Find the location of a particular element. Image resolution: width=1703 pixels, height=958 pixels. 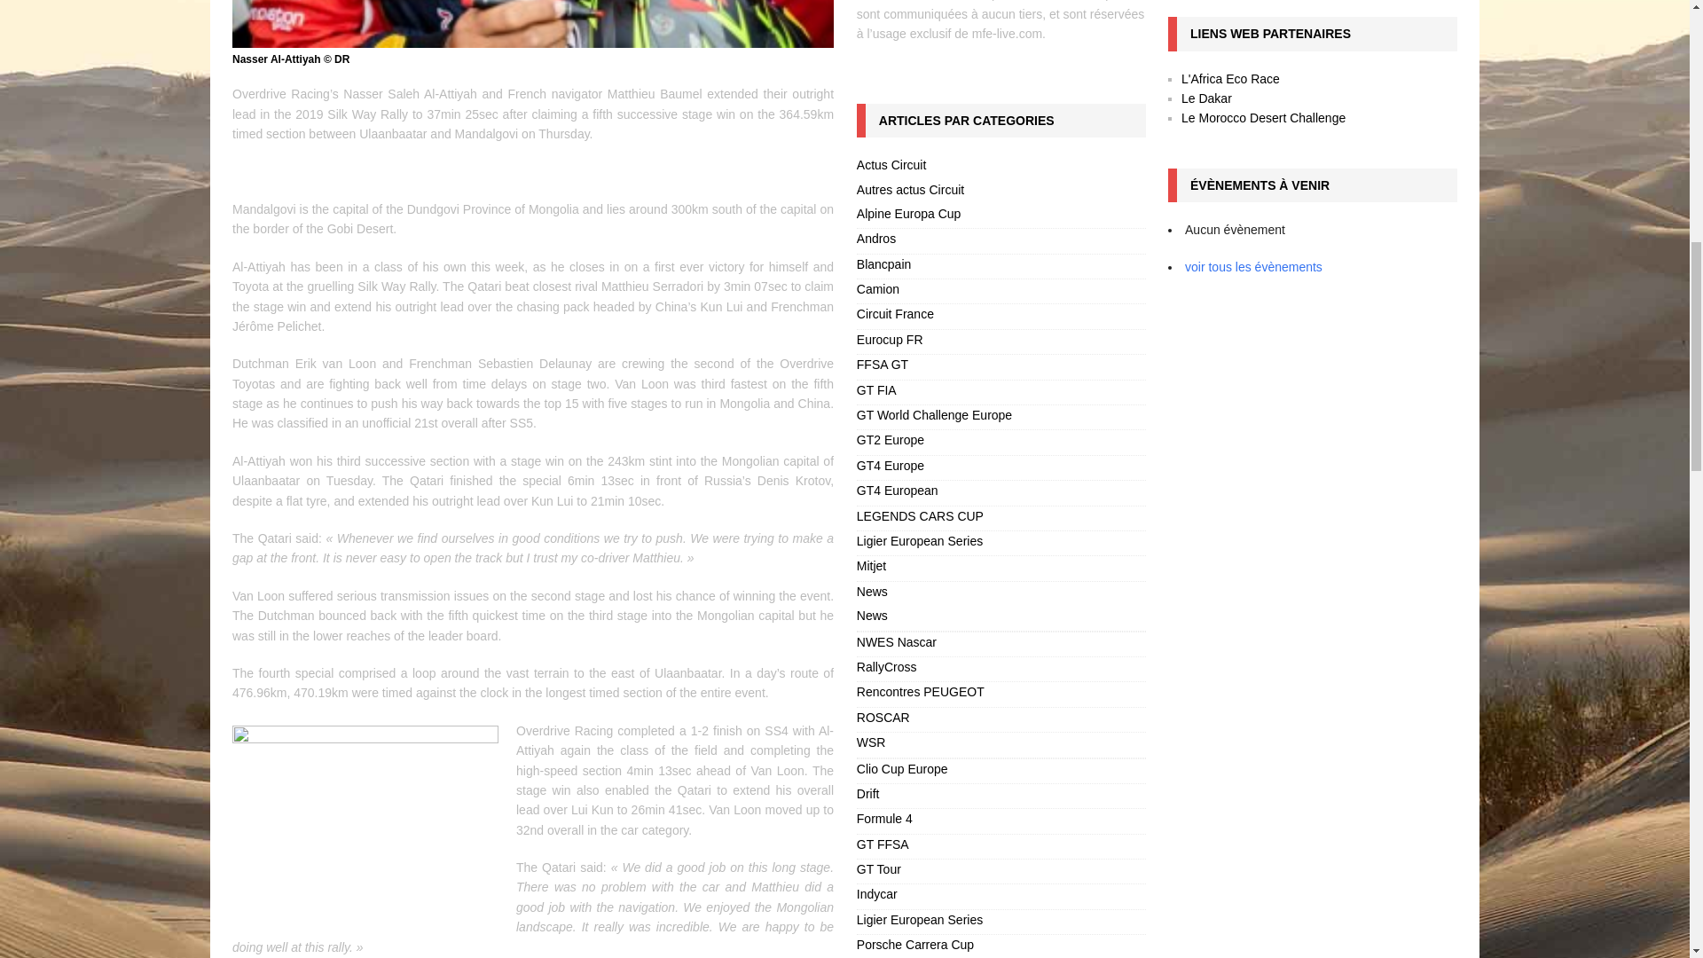

GT World Challenge Europe is located at coordinates (1001, 417).